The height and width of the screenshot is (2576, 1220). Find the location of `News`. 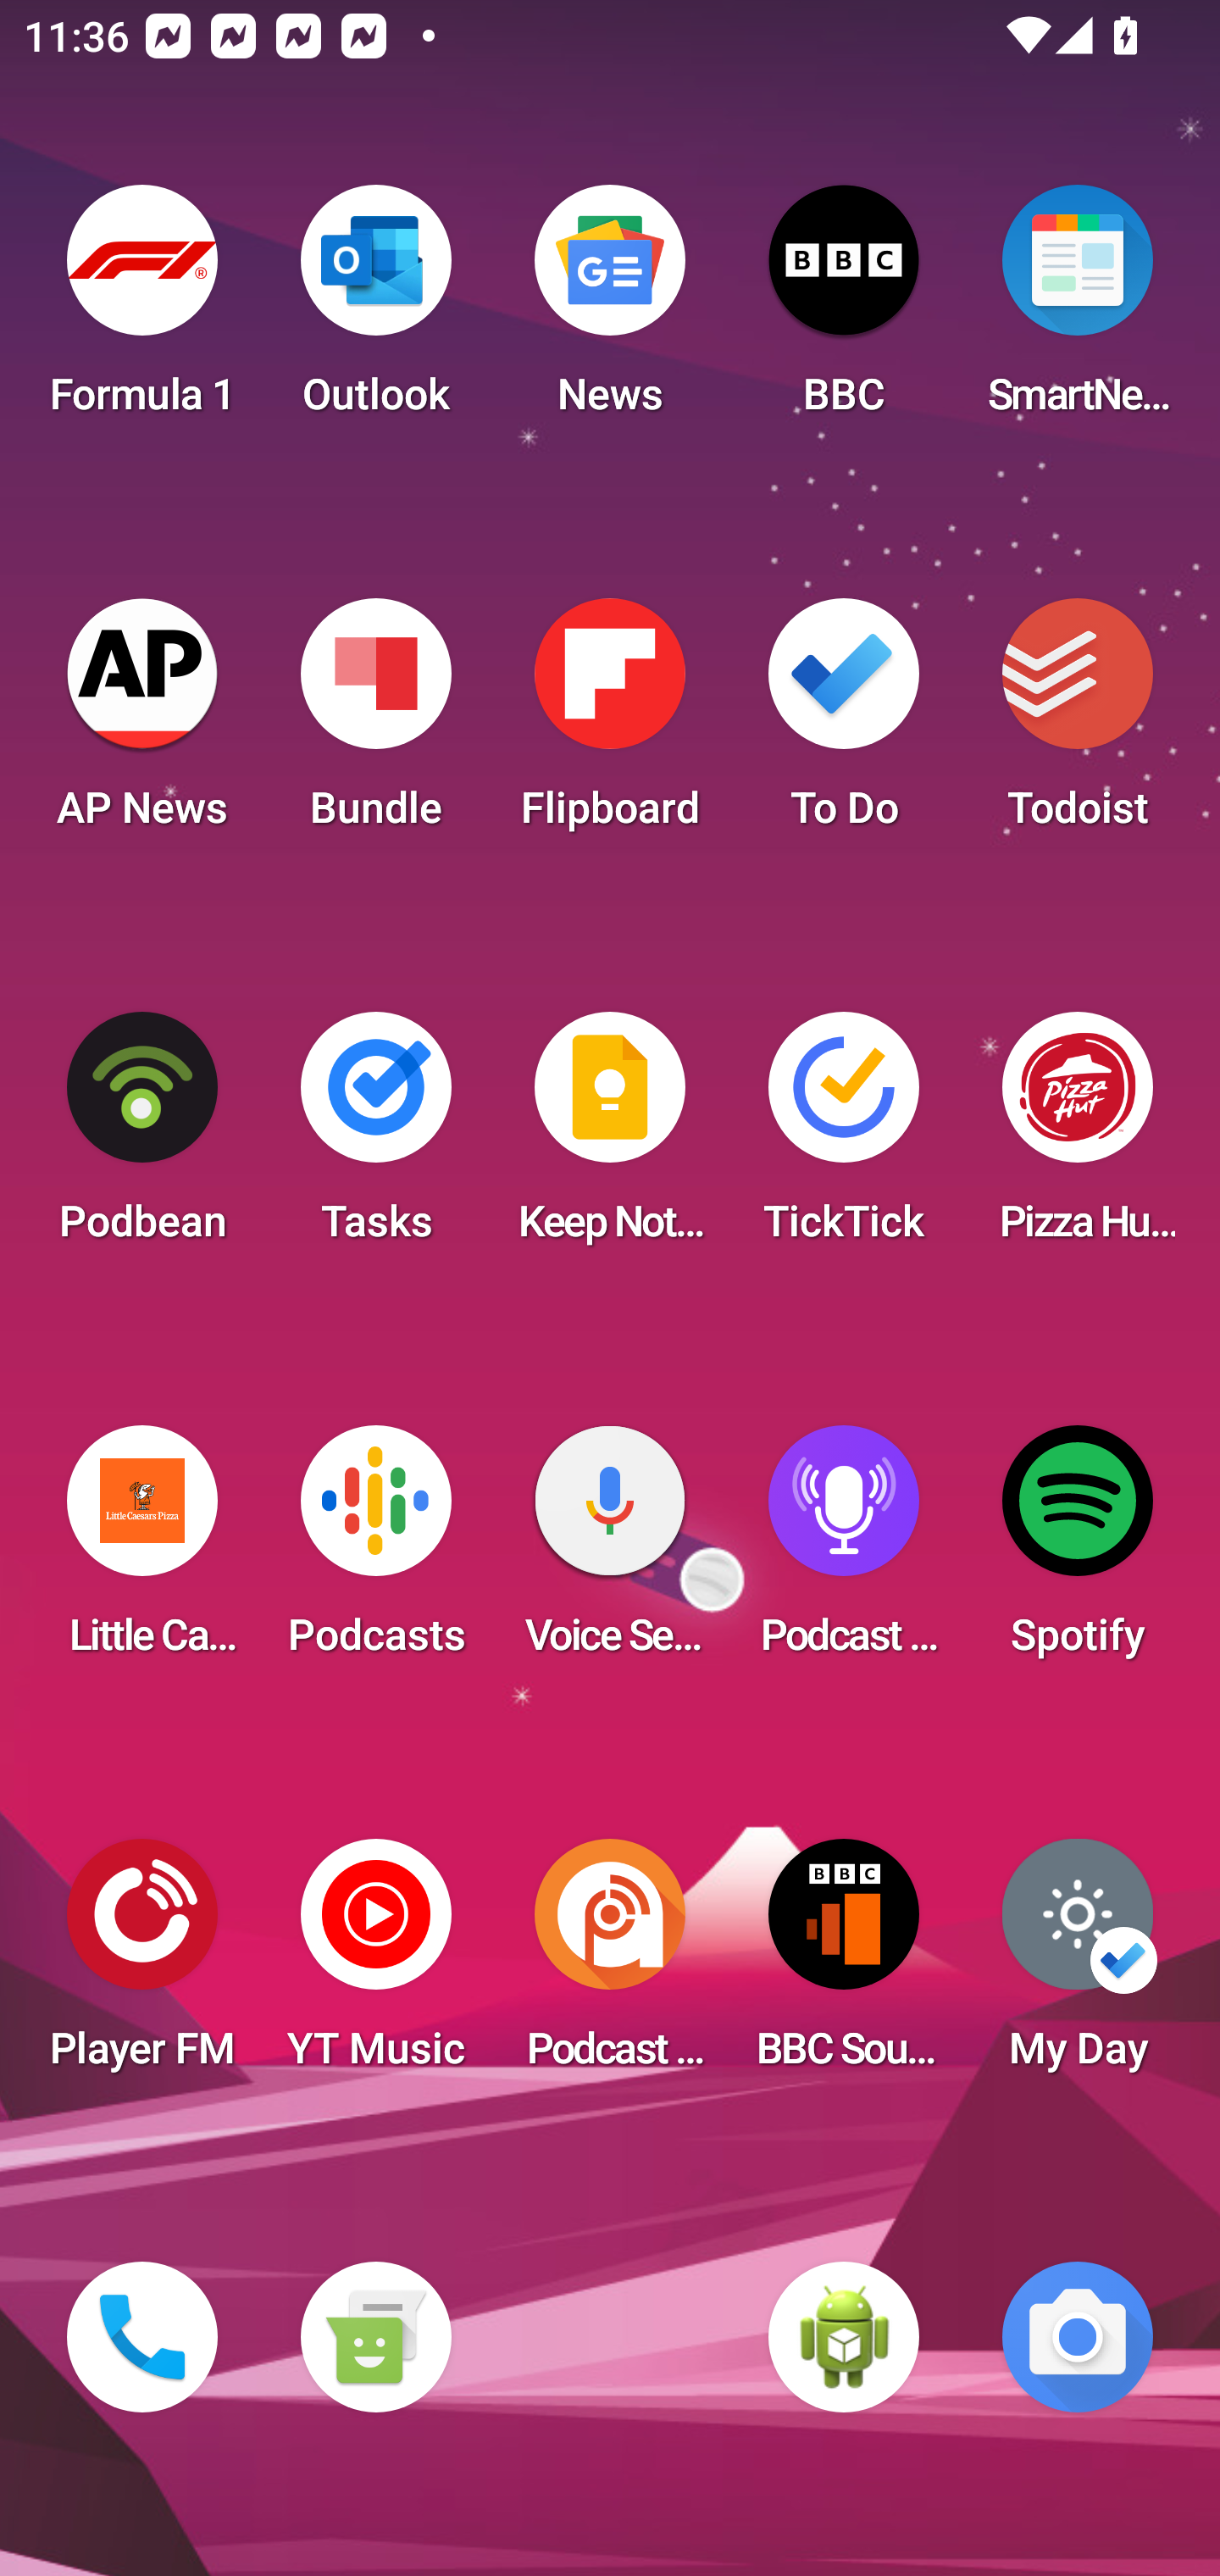

News is located at coordinates (610, 310).